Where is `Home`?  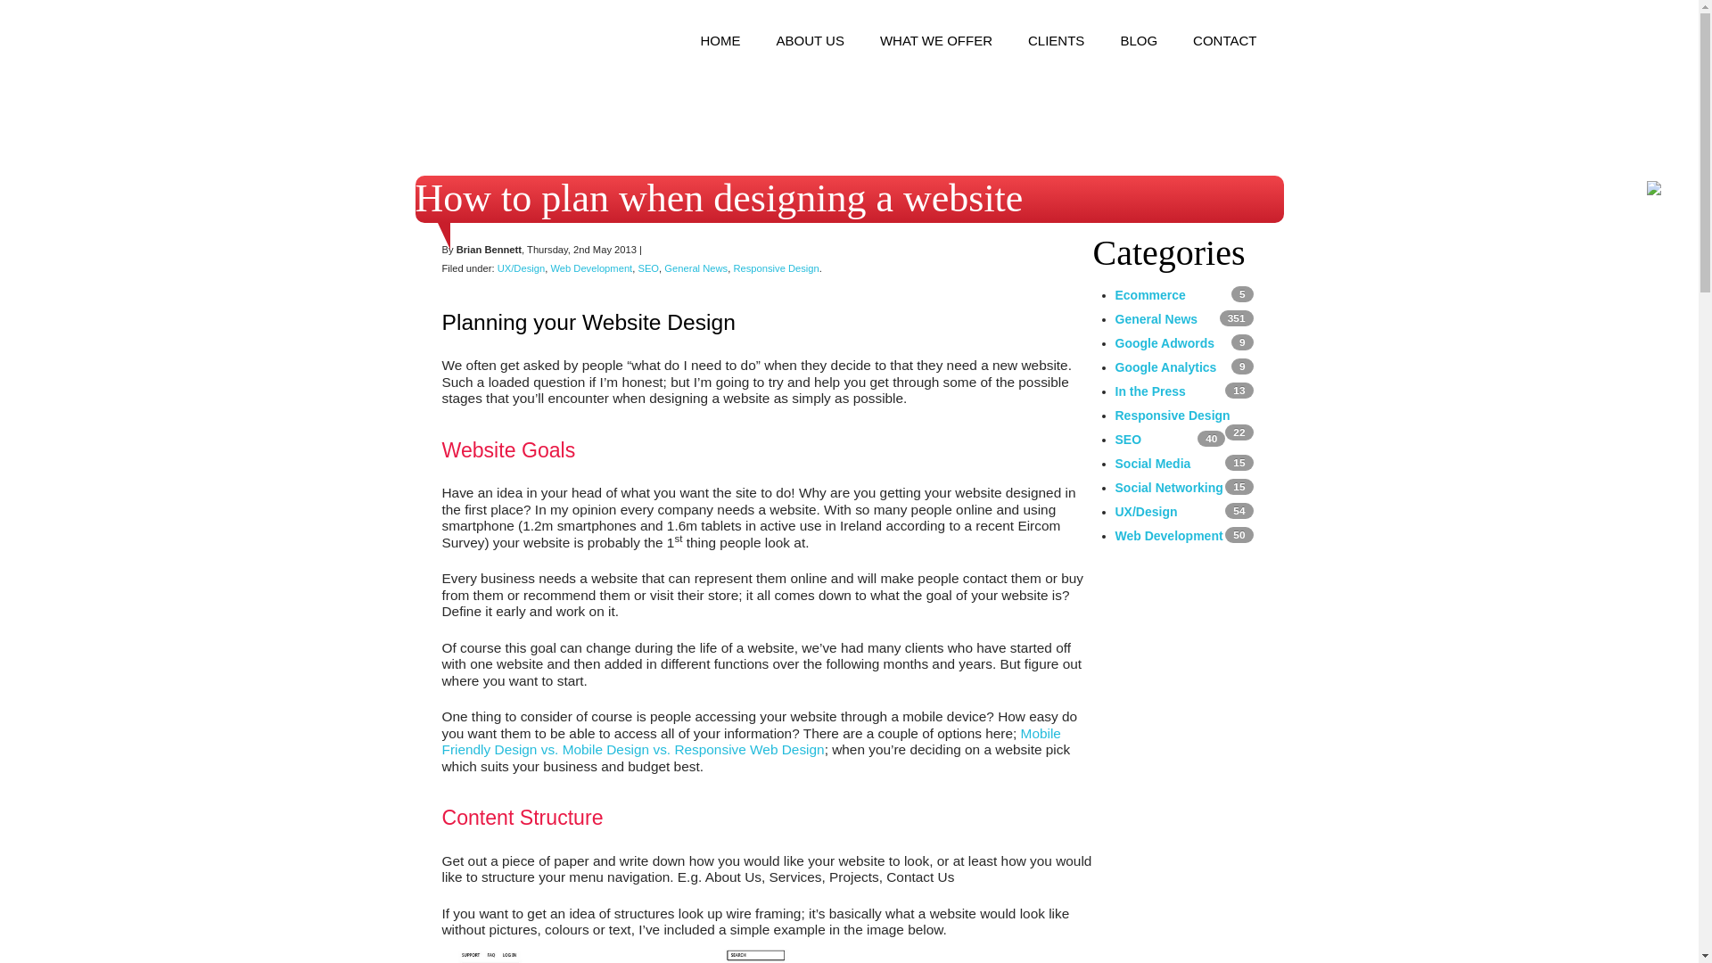 Home is located at coordinates (720, 50).